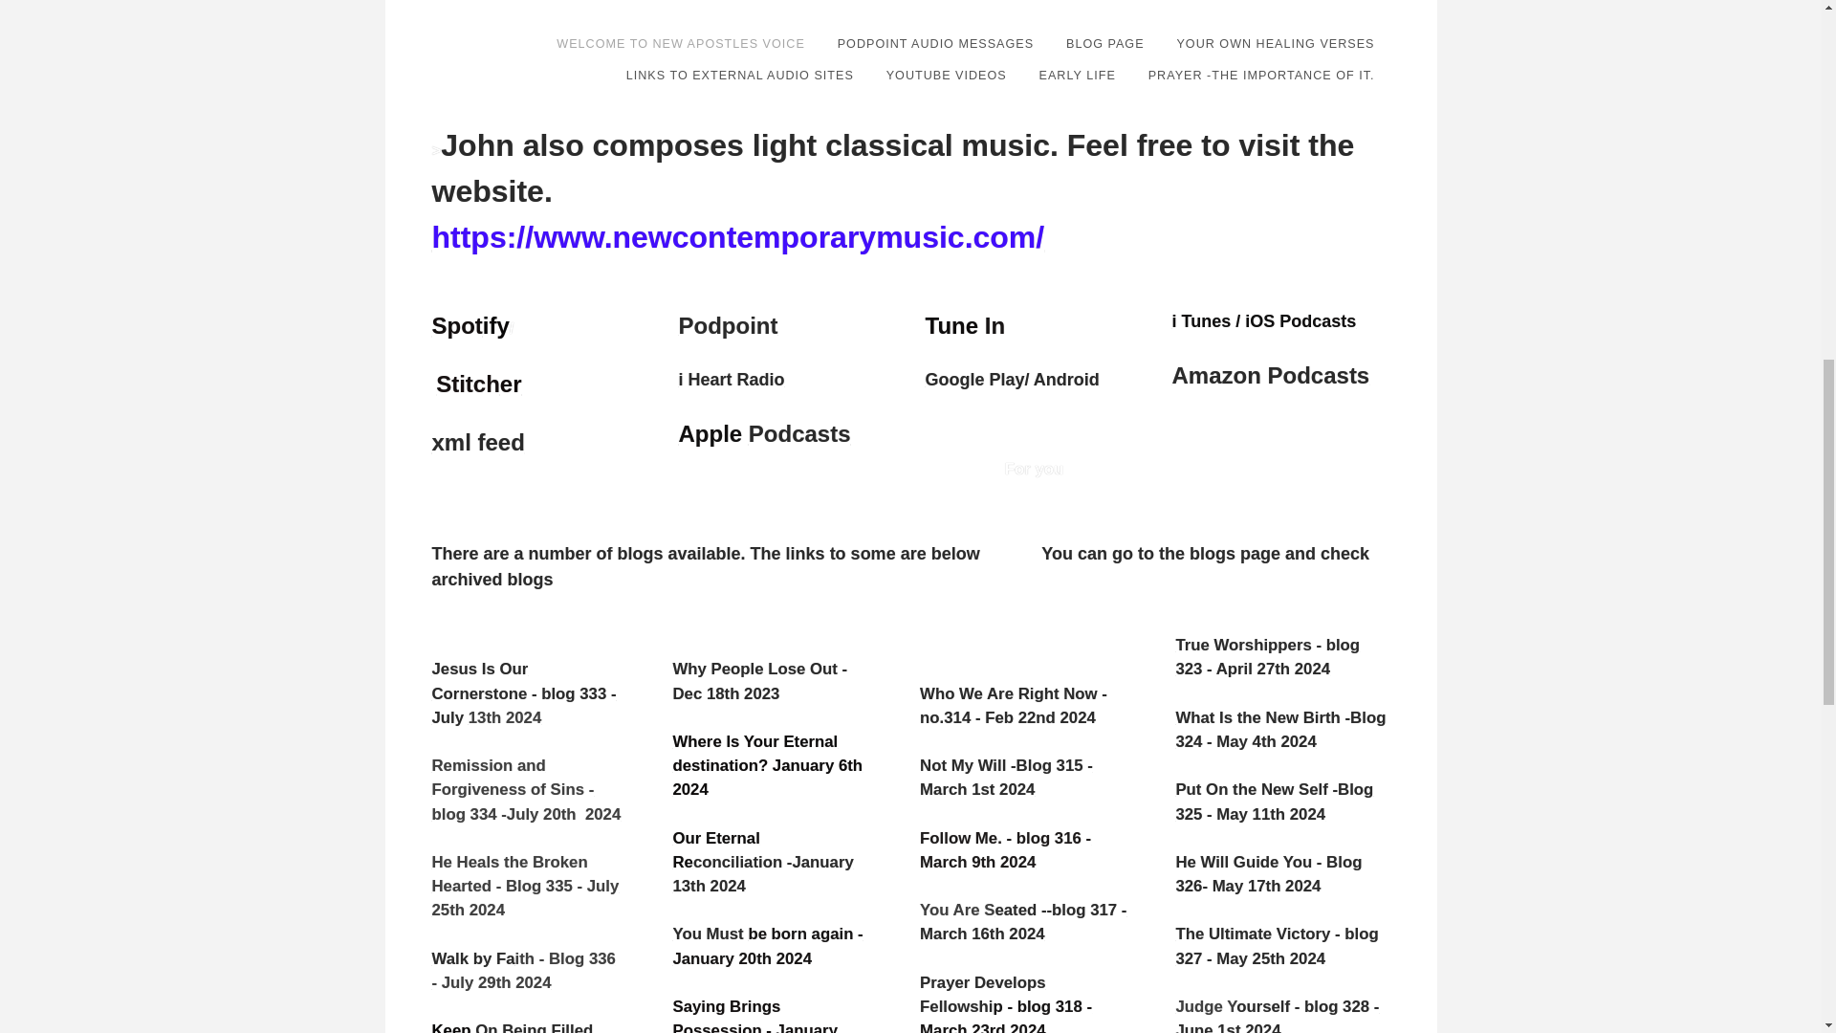  Describe the element at coordinates (767, 765) in the screenshot. I see `Where Is Your Eternal destination? January 6th 2024` at that location.